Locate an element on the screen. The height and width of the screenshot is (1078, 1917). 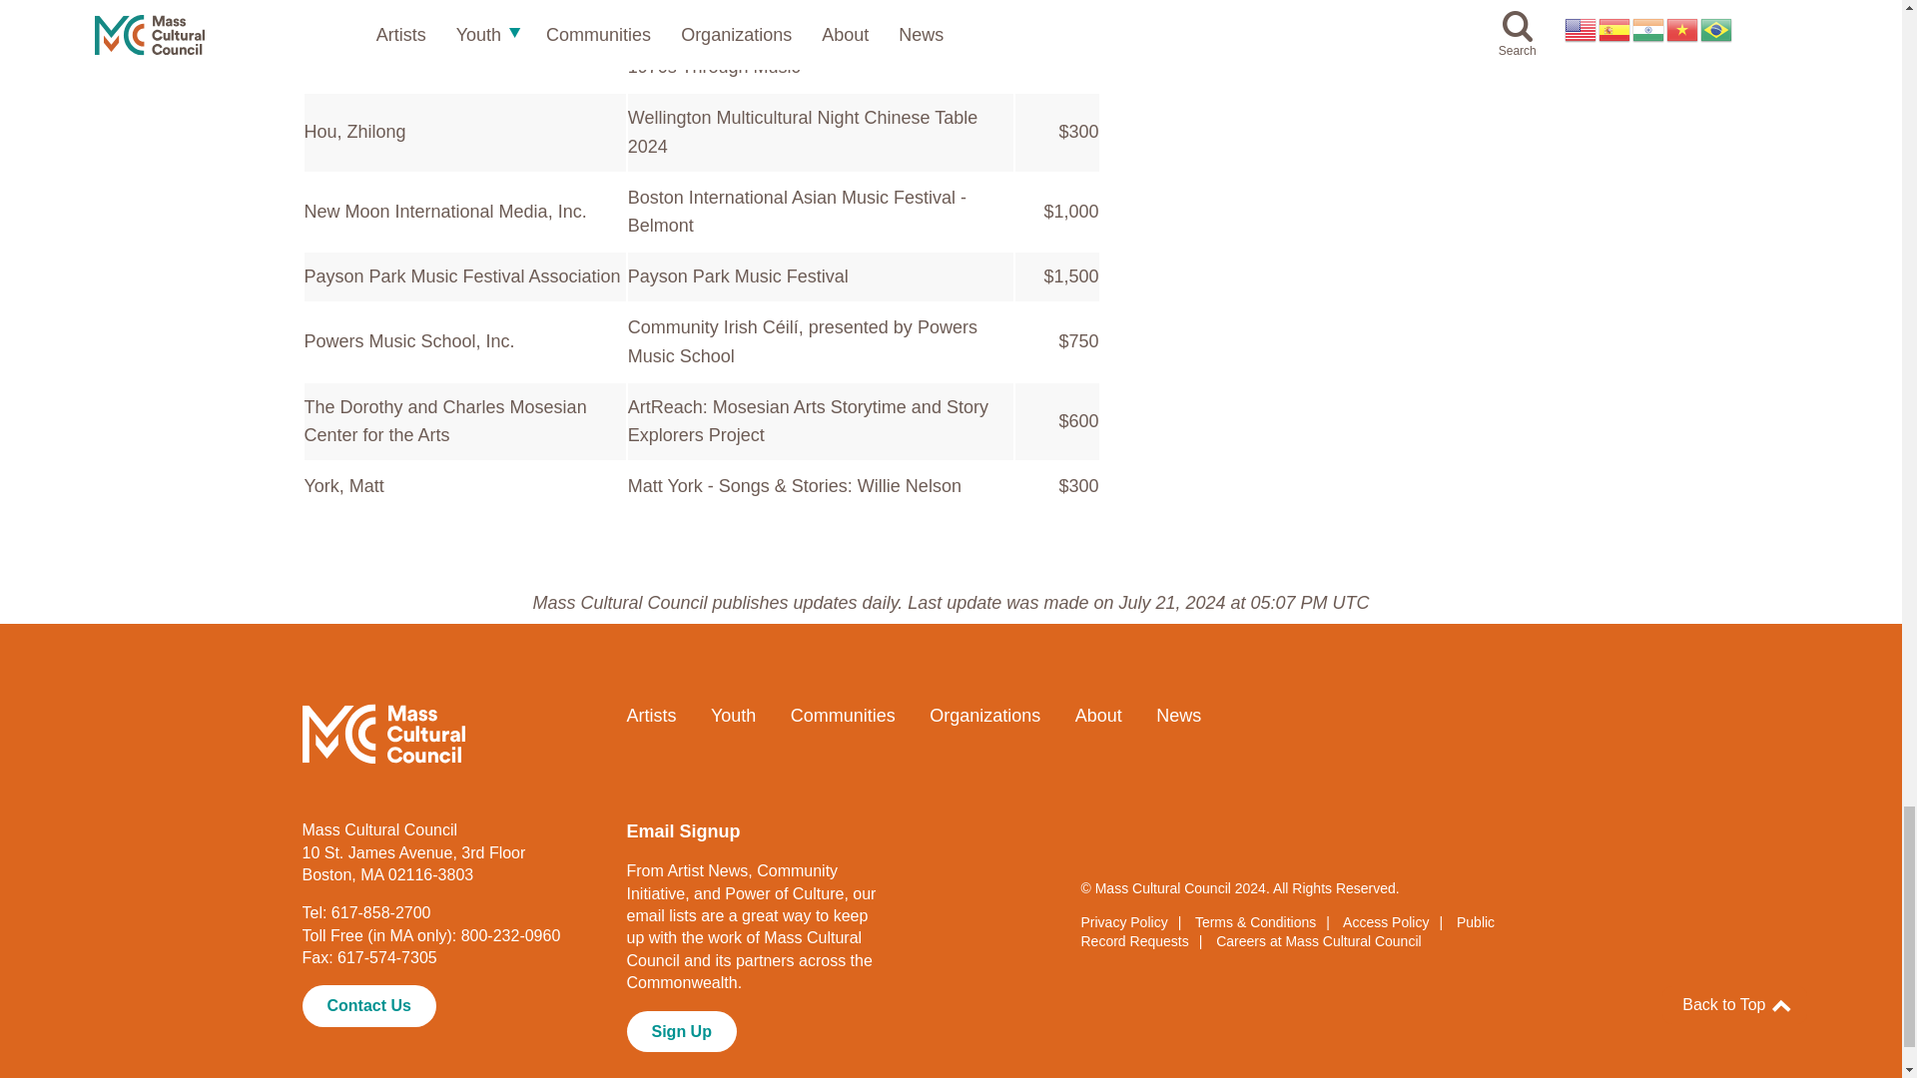
Youth is located at coordinates (733, 715).